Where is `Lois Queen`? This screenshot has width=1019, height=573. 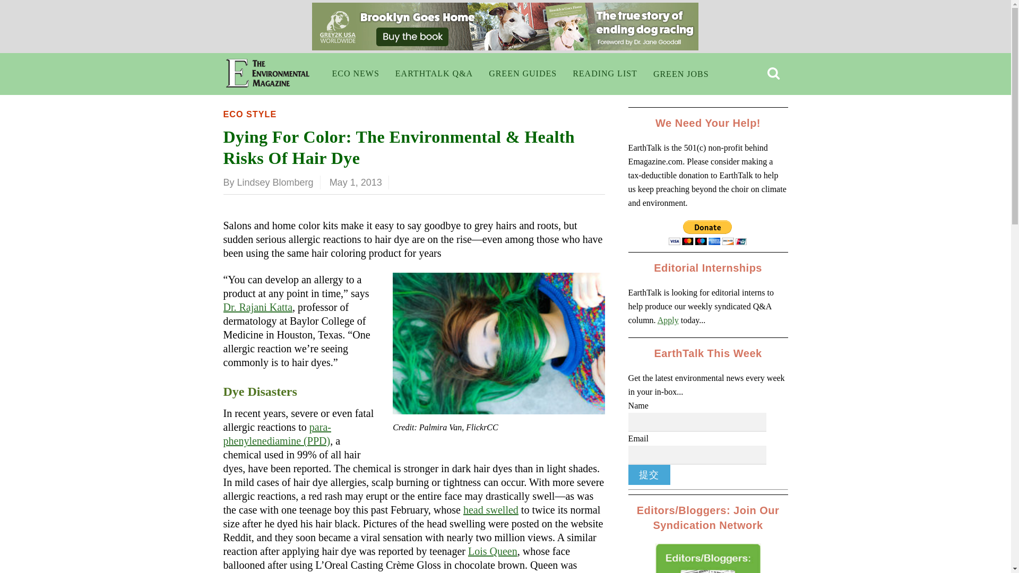 Lois Queen is located at coordinates (493, 551).